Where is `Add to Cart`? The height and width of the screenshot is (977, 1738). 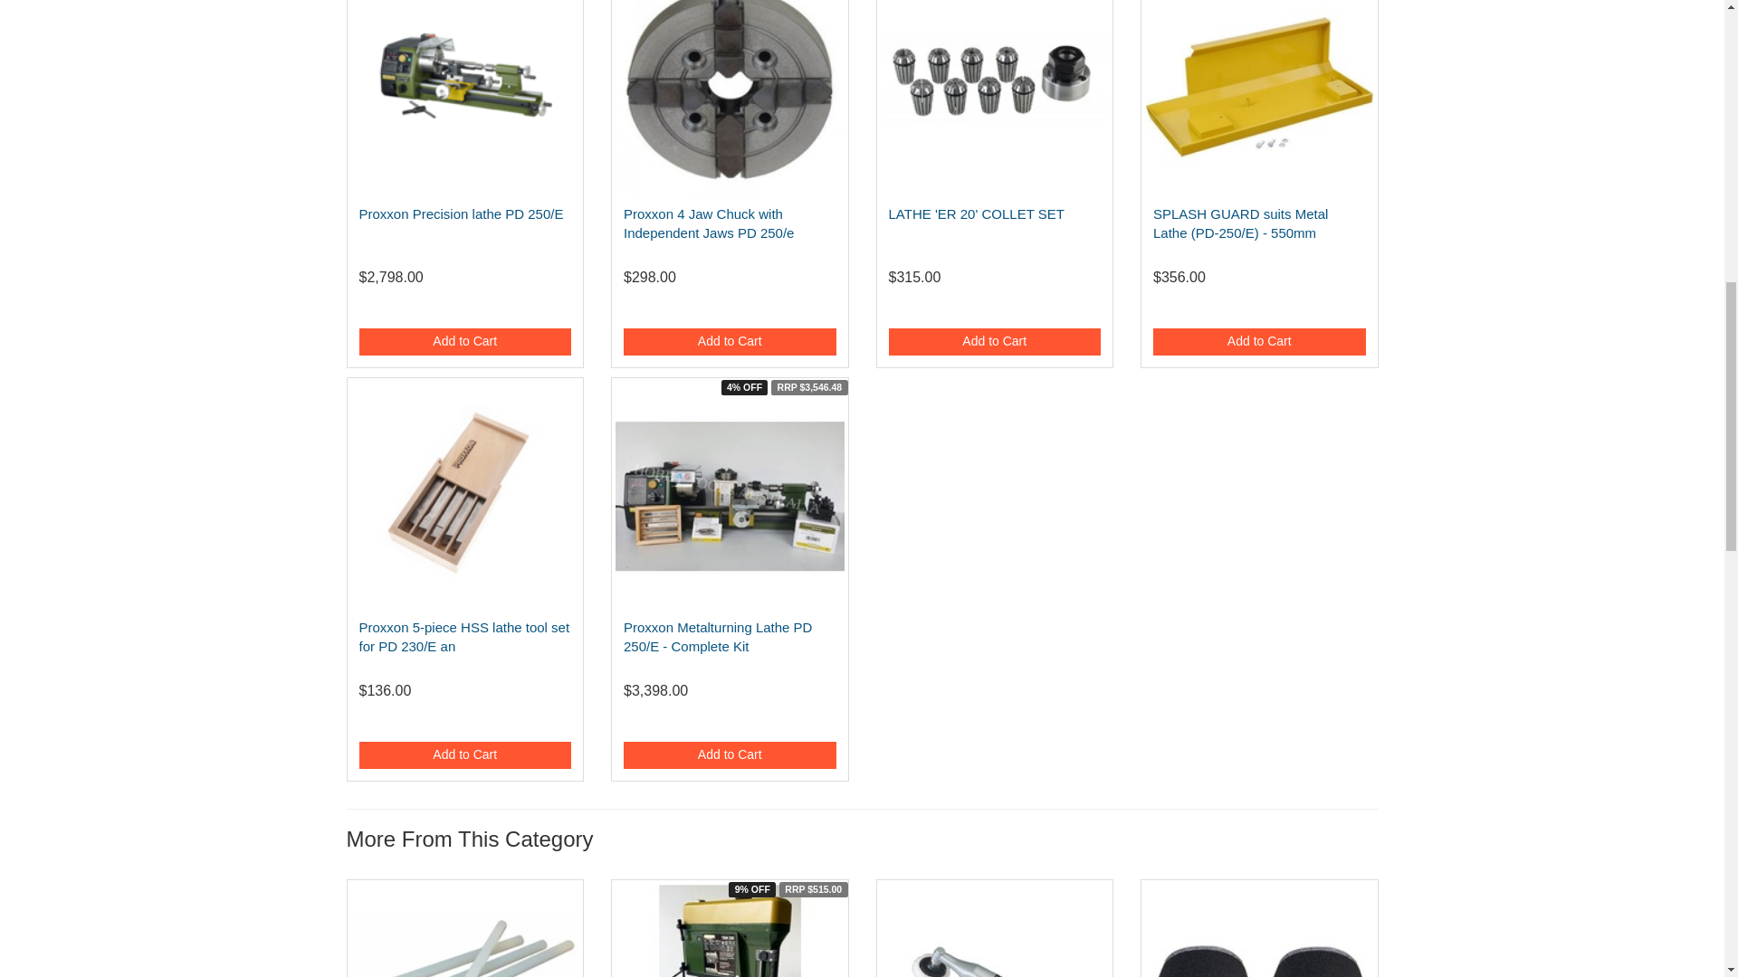
Add to Cart is located at coordinates (995, 342).